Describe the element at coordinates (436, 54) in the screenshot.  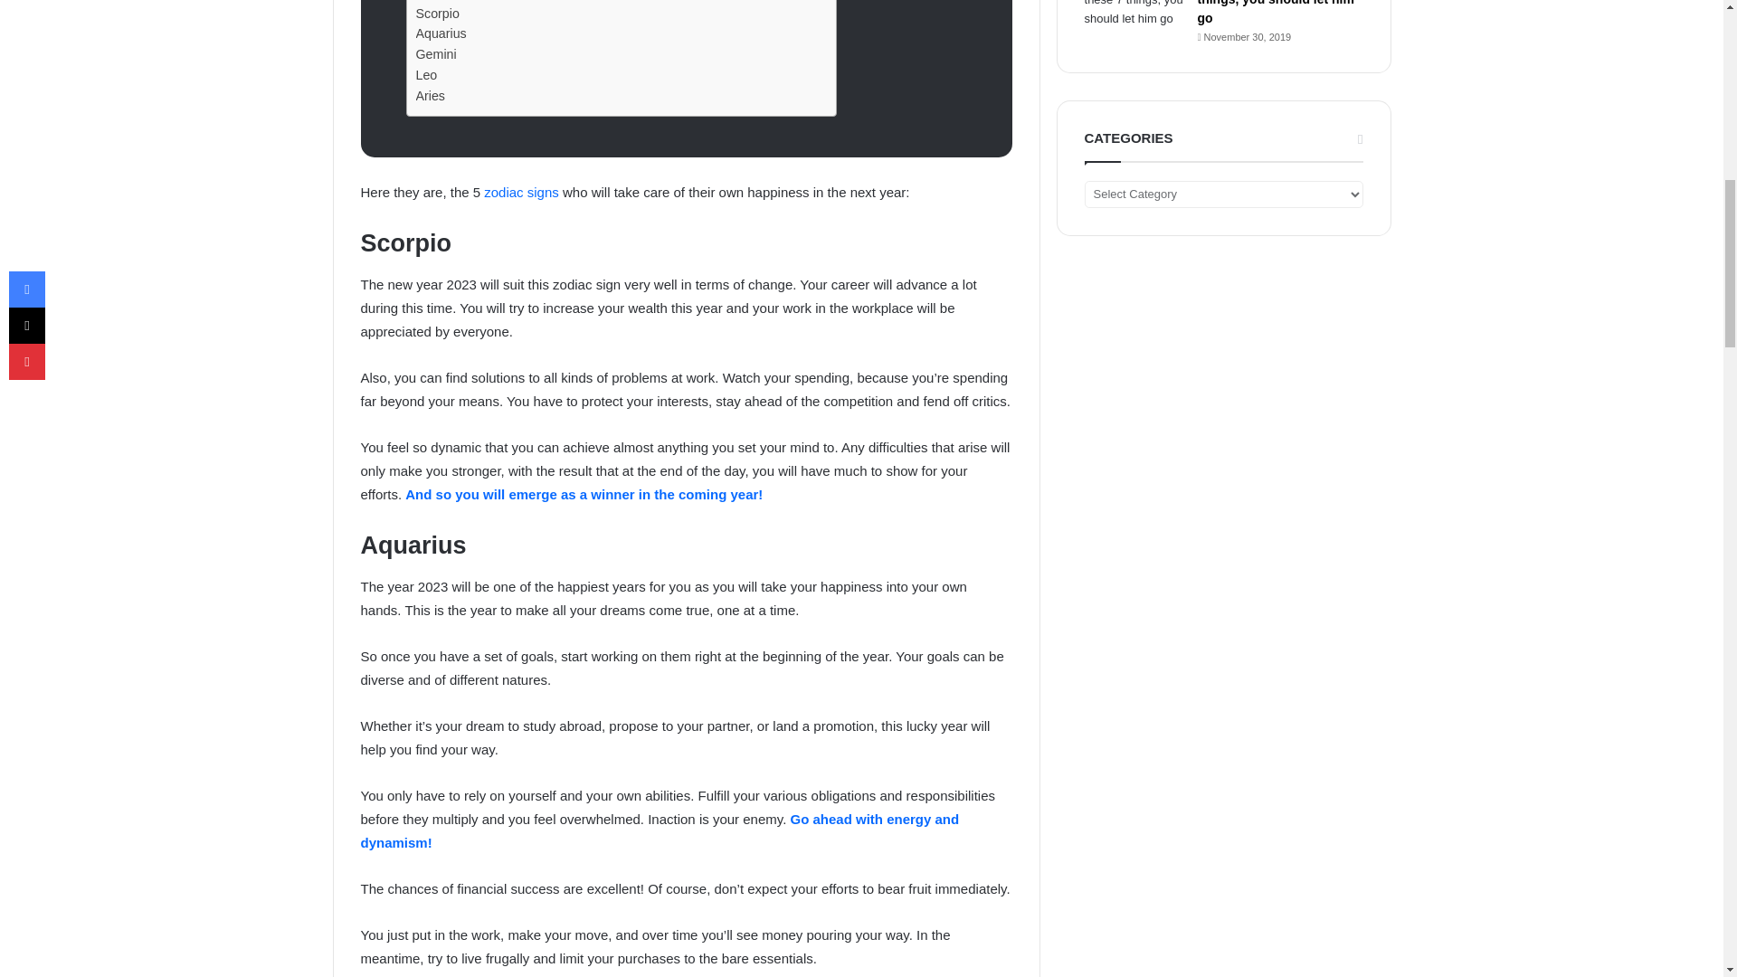
I see `Gemini` at that location.